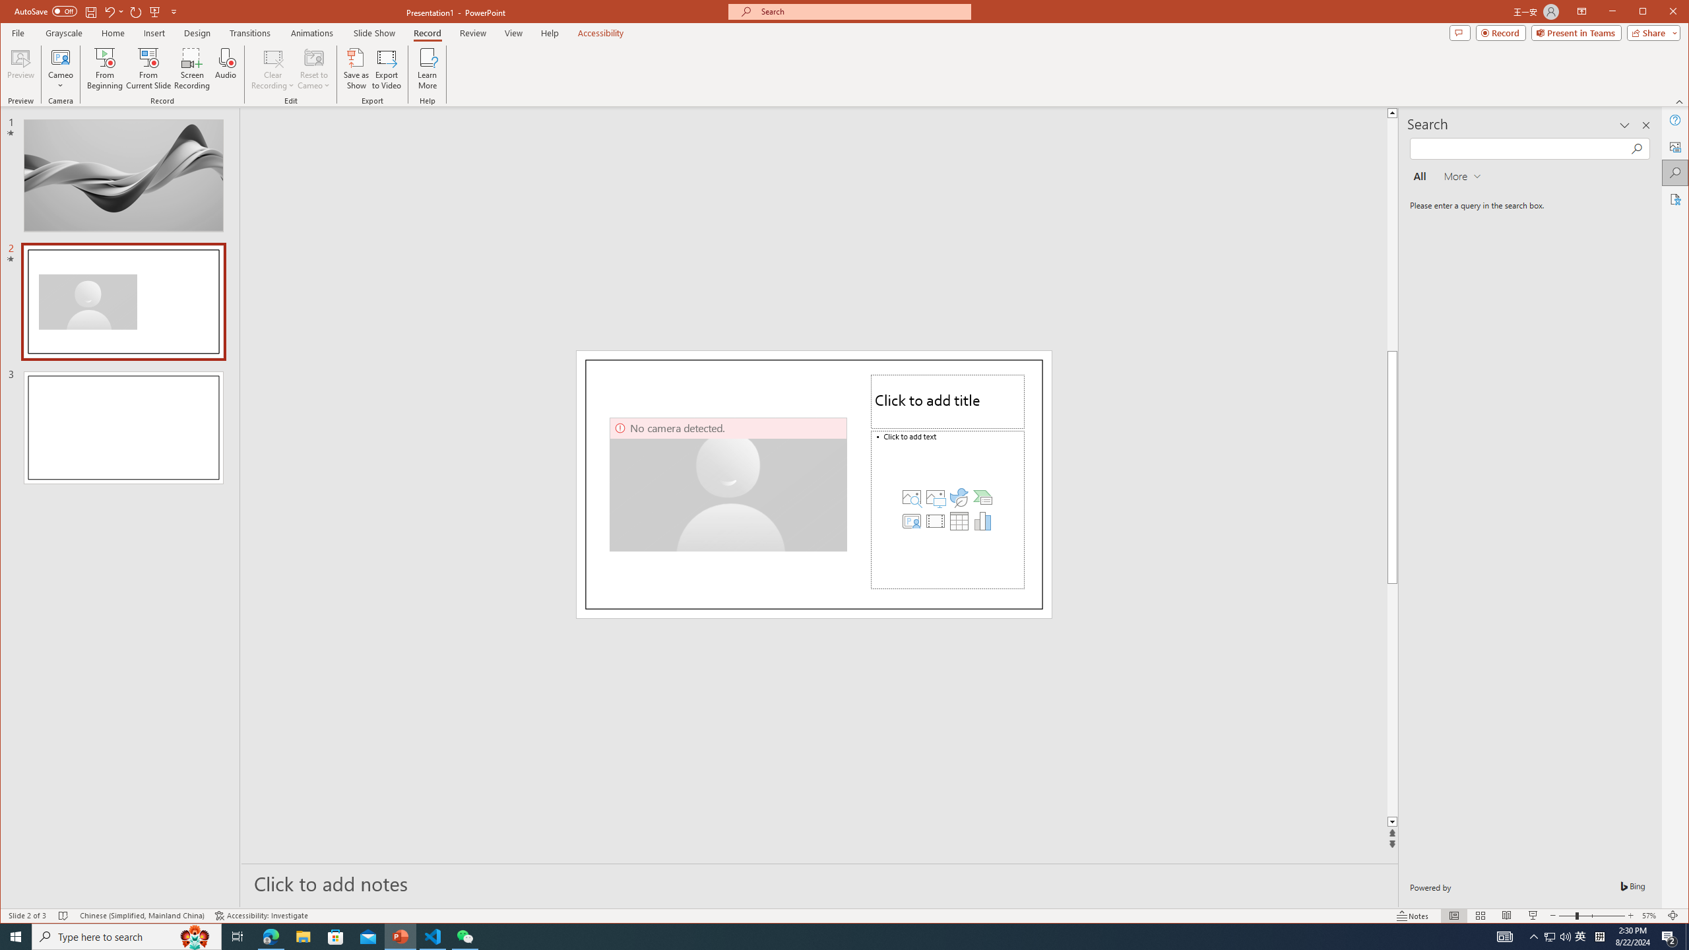 The image size is (1689, 950). What do you see at coordinates (464, 937) in the screenshot?
I see `WeChat - 1 running window` at bounding box center [464, 937].